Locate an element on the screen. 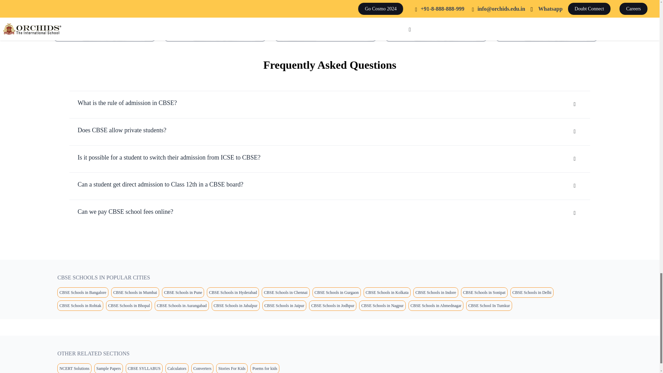 This screenshot has height=373, width=663. CBSE Schools in Jodhpur is located at coordinates (333, 305).